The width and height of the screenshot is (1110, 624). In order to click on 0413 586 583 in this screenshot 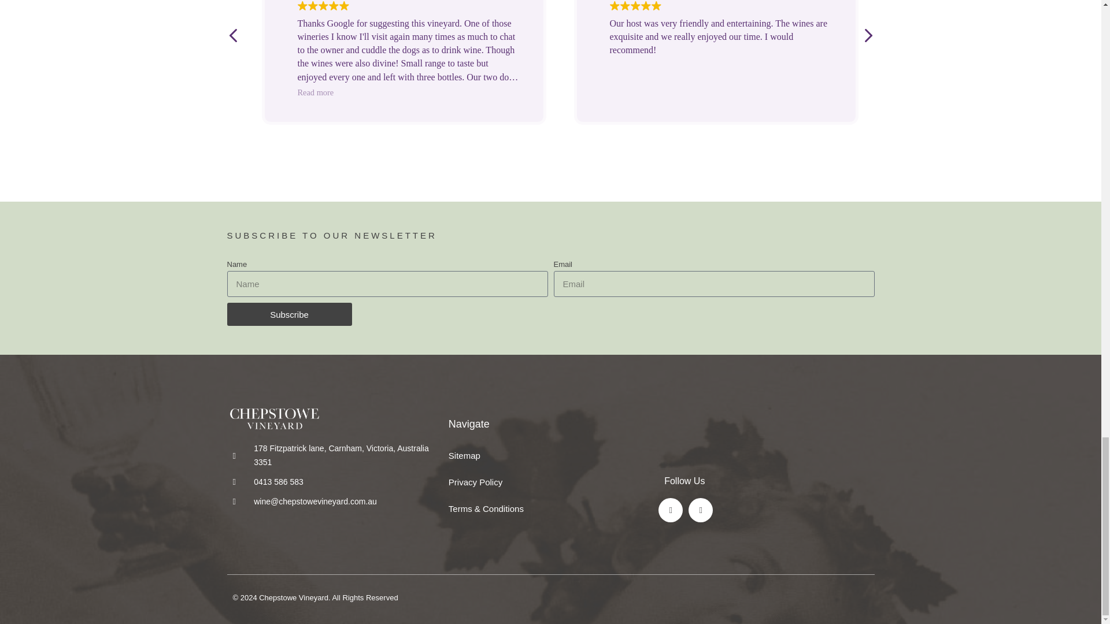, I will do `click(334, 482)`.